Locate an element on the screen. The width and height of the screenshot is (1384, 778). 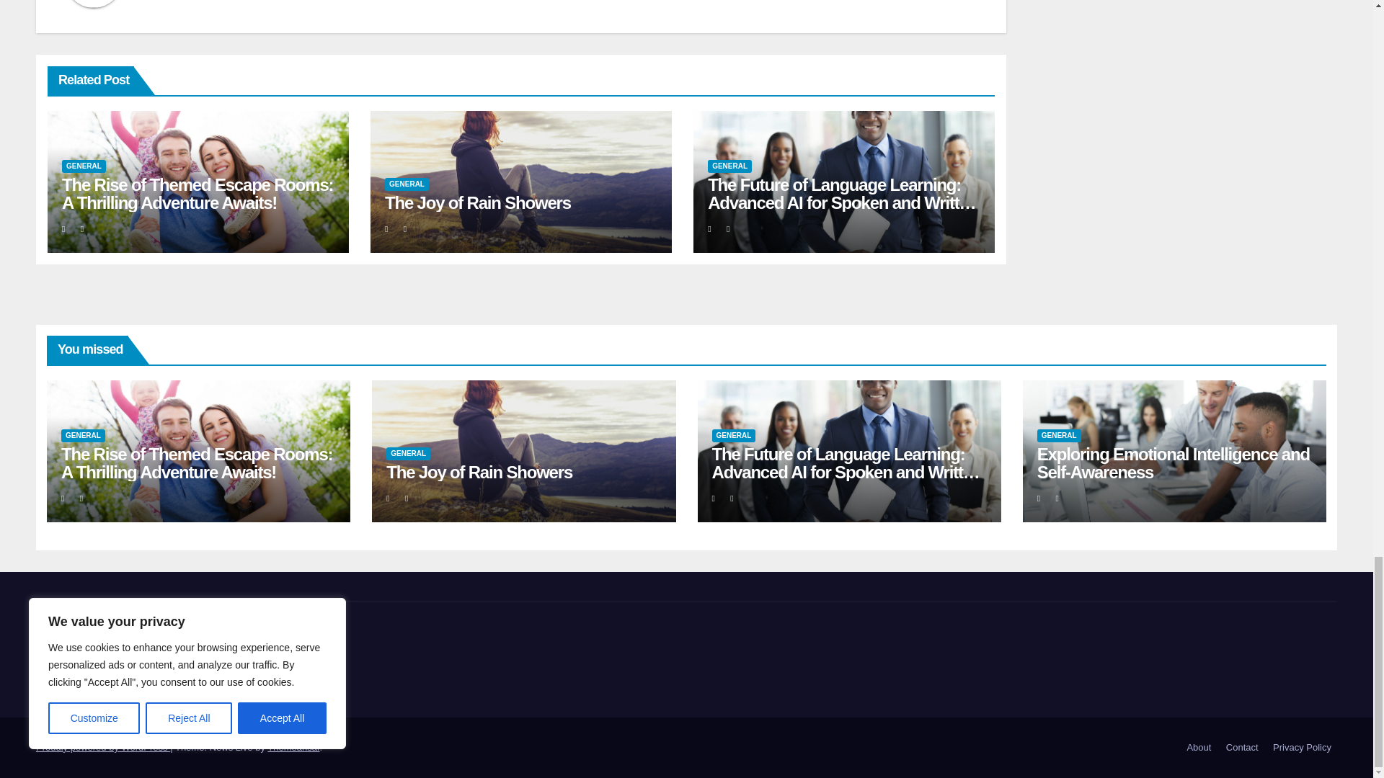
Permalink to: The Joy of Rain Showers is located at coordinates (479, 471).